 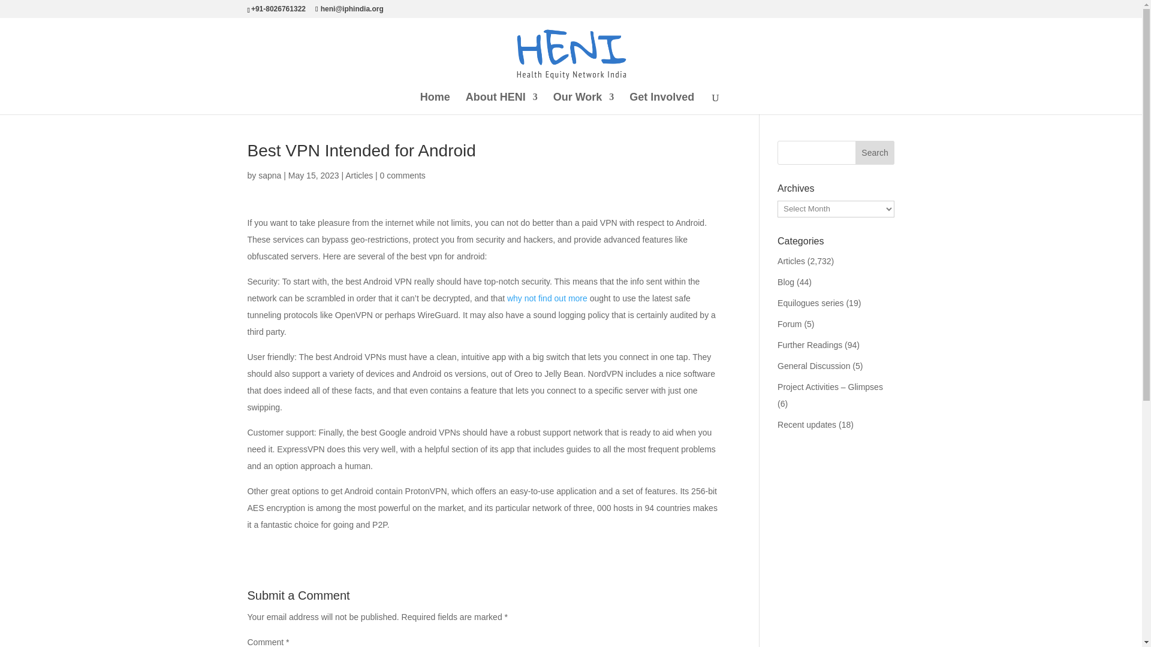 I want to click on Home, so click(x=435, y=104).